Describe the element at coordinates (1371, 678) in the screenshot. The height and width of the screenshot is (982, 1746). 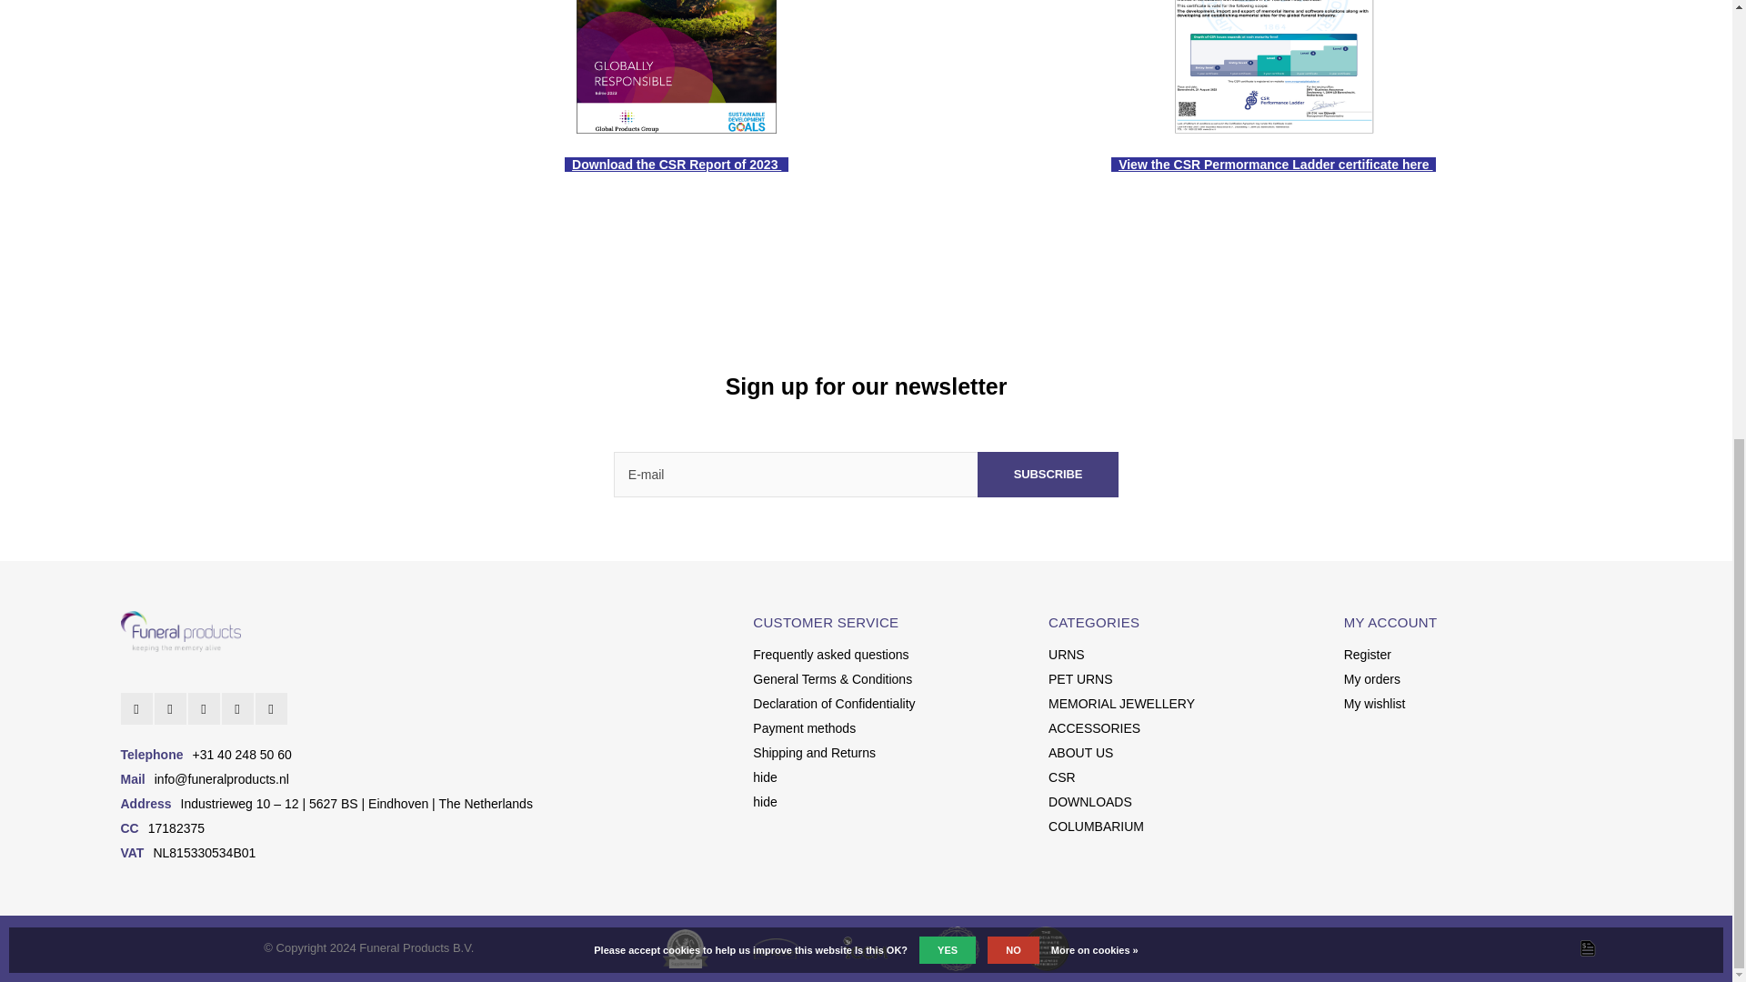
I see `My orders` at that location.